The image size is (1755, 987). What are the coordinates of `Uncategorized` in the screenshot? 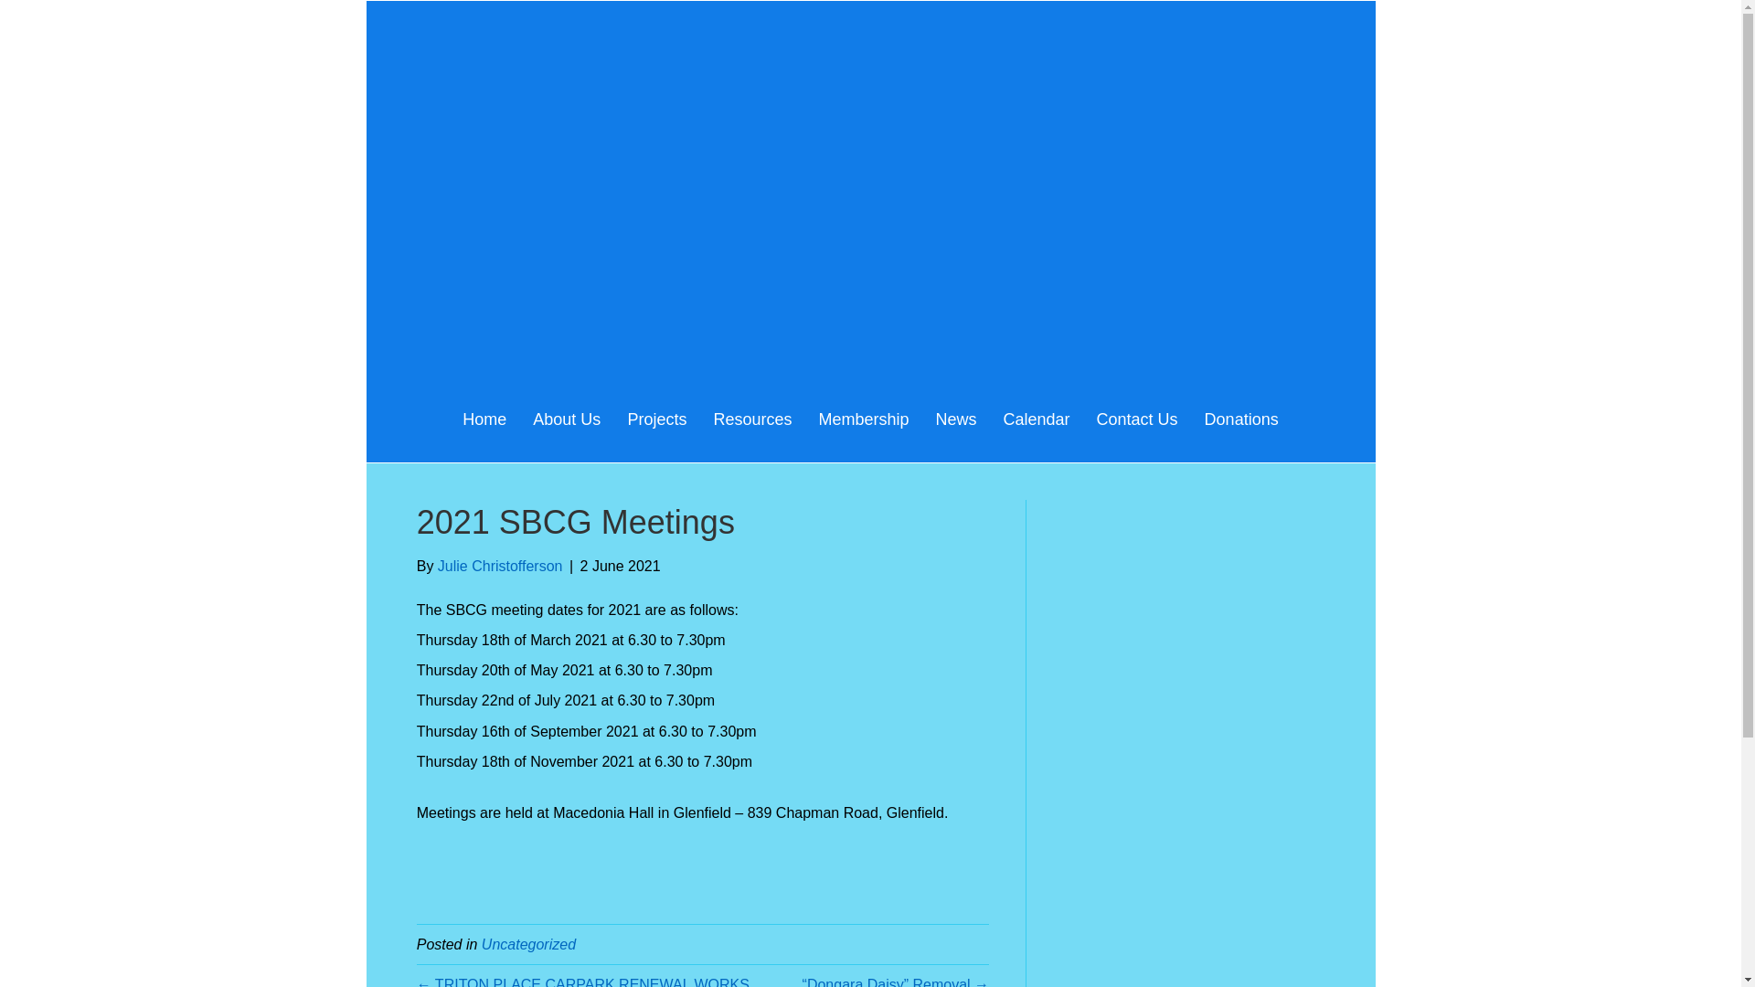 It's located at (528, 945).